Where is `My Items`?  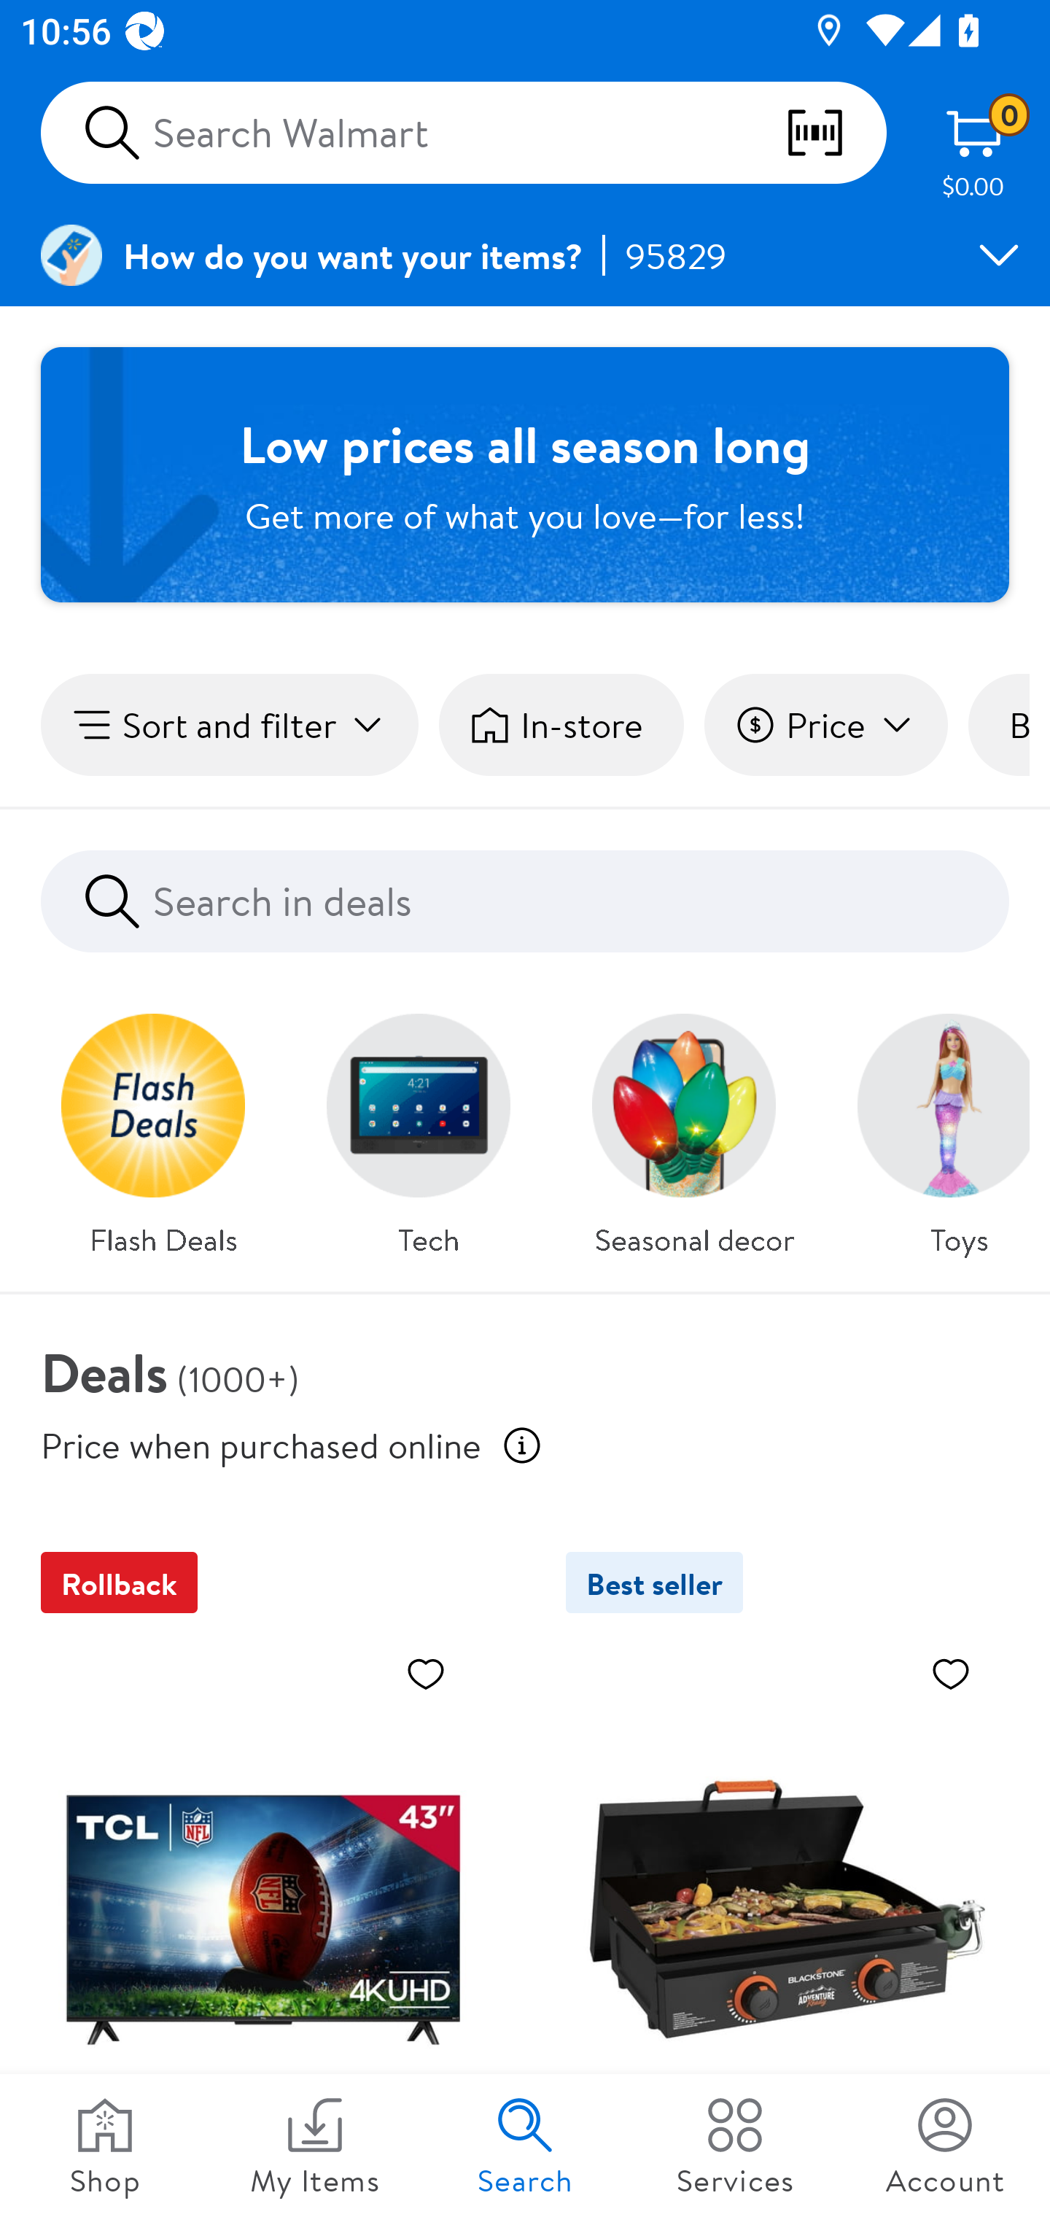
My Items is located at coordinates (315, 2146).